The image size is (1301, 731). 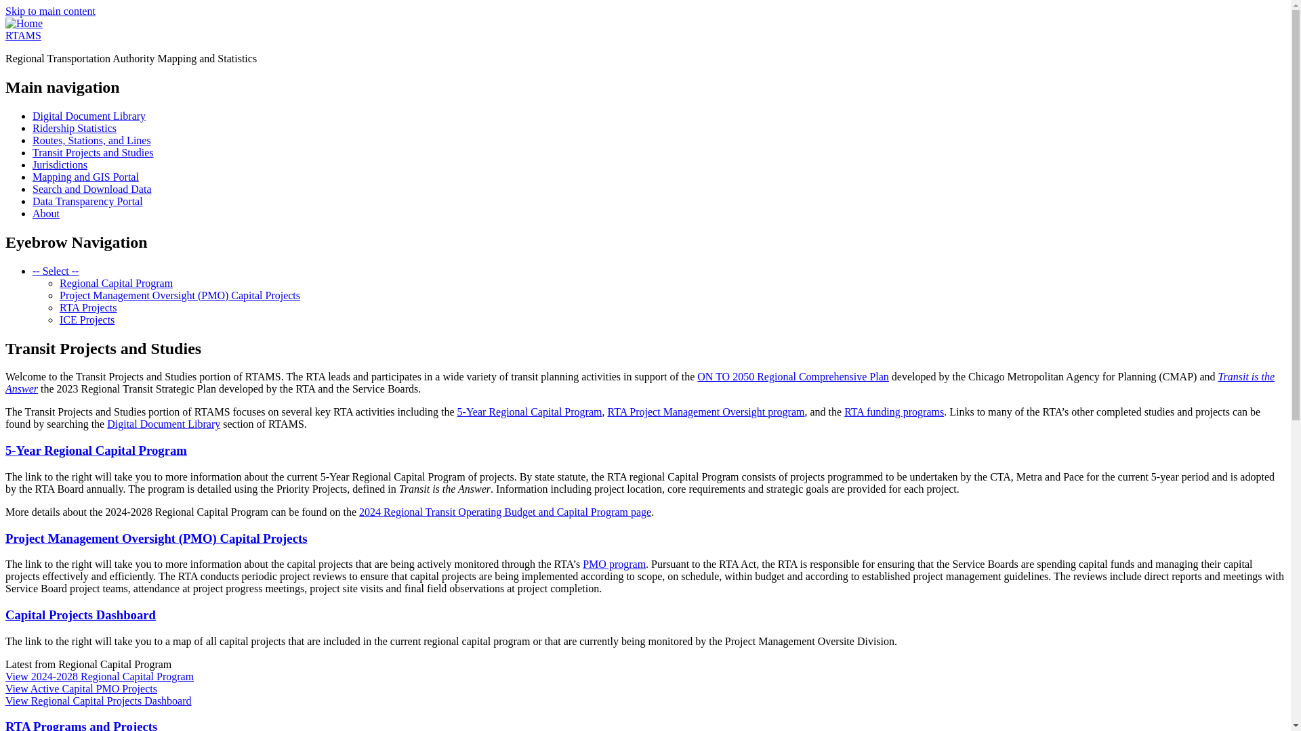 I want to click on 5-Year Regional Capital Program, so click(x=96, y=450).